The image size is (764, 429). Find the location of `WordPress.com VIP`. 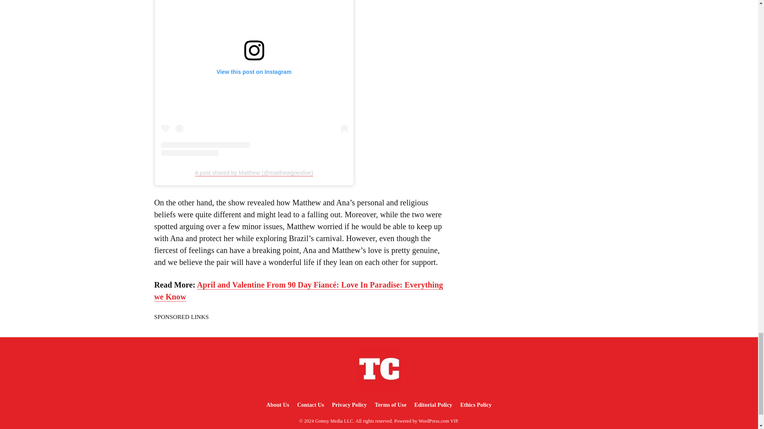

WordPress.com VIP is located at coordinates (438, 421).